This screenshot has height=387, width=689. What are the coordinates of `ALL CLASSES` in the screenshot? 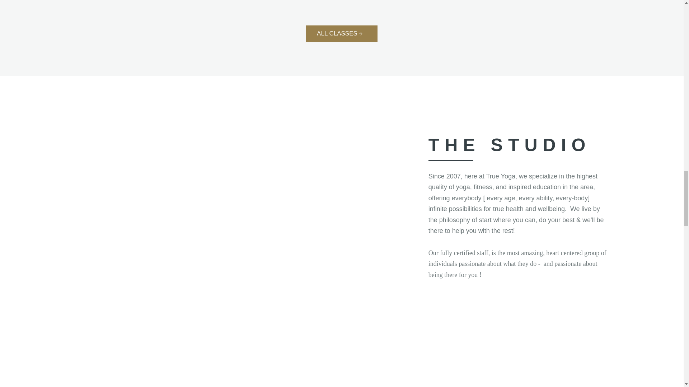 It's located at (342, 34).